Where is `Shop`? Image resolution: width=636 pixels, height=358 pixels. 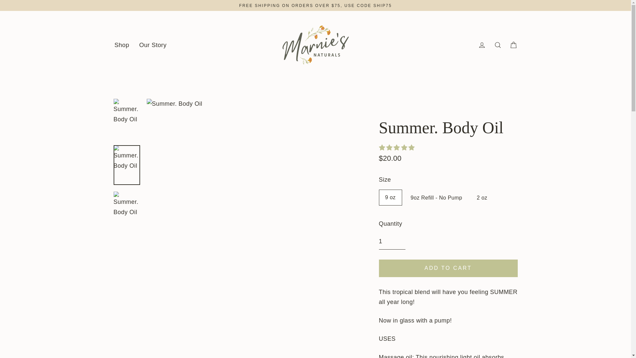 Shop is located at coordinates (122, 45).